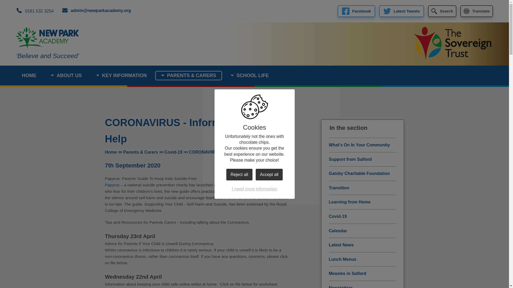 Image resolution: width=513 pixels, height=288 pixels. What do you see at coordinates (453, 43) in the screenshot?
I see `The Sovereign Trust` at bounding box center [453, 43].